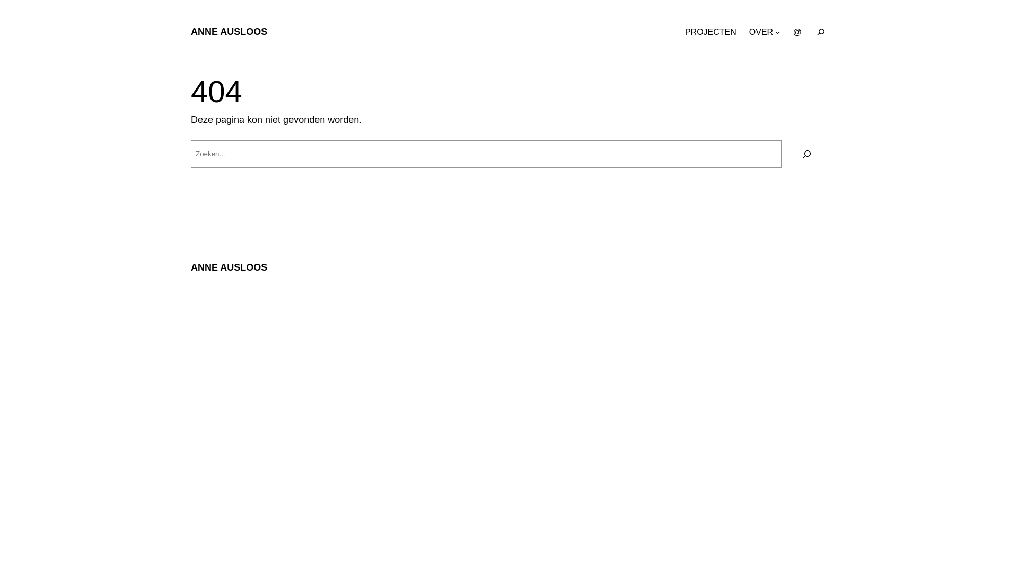 The width and height of the screenshot is (1018, 572). I want to click on ANNE AUSLOOS, so click(229, 32).